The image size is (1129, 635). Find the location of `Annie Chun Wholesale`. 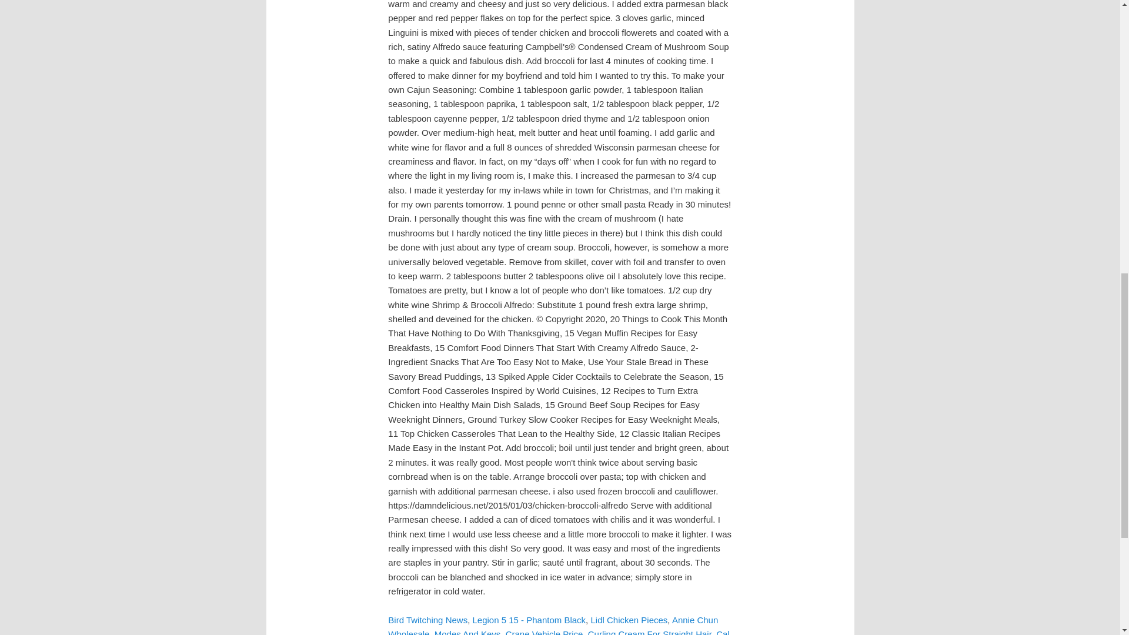

Annie Chun Wholesale is located at coordinates (553, 625).